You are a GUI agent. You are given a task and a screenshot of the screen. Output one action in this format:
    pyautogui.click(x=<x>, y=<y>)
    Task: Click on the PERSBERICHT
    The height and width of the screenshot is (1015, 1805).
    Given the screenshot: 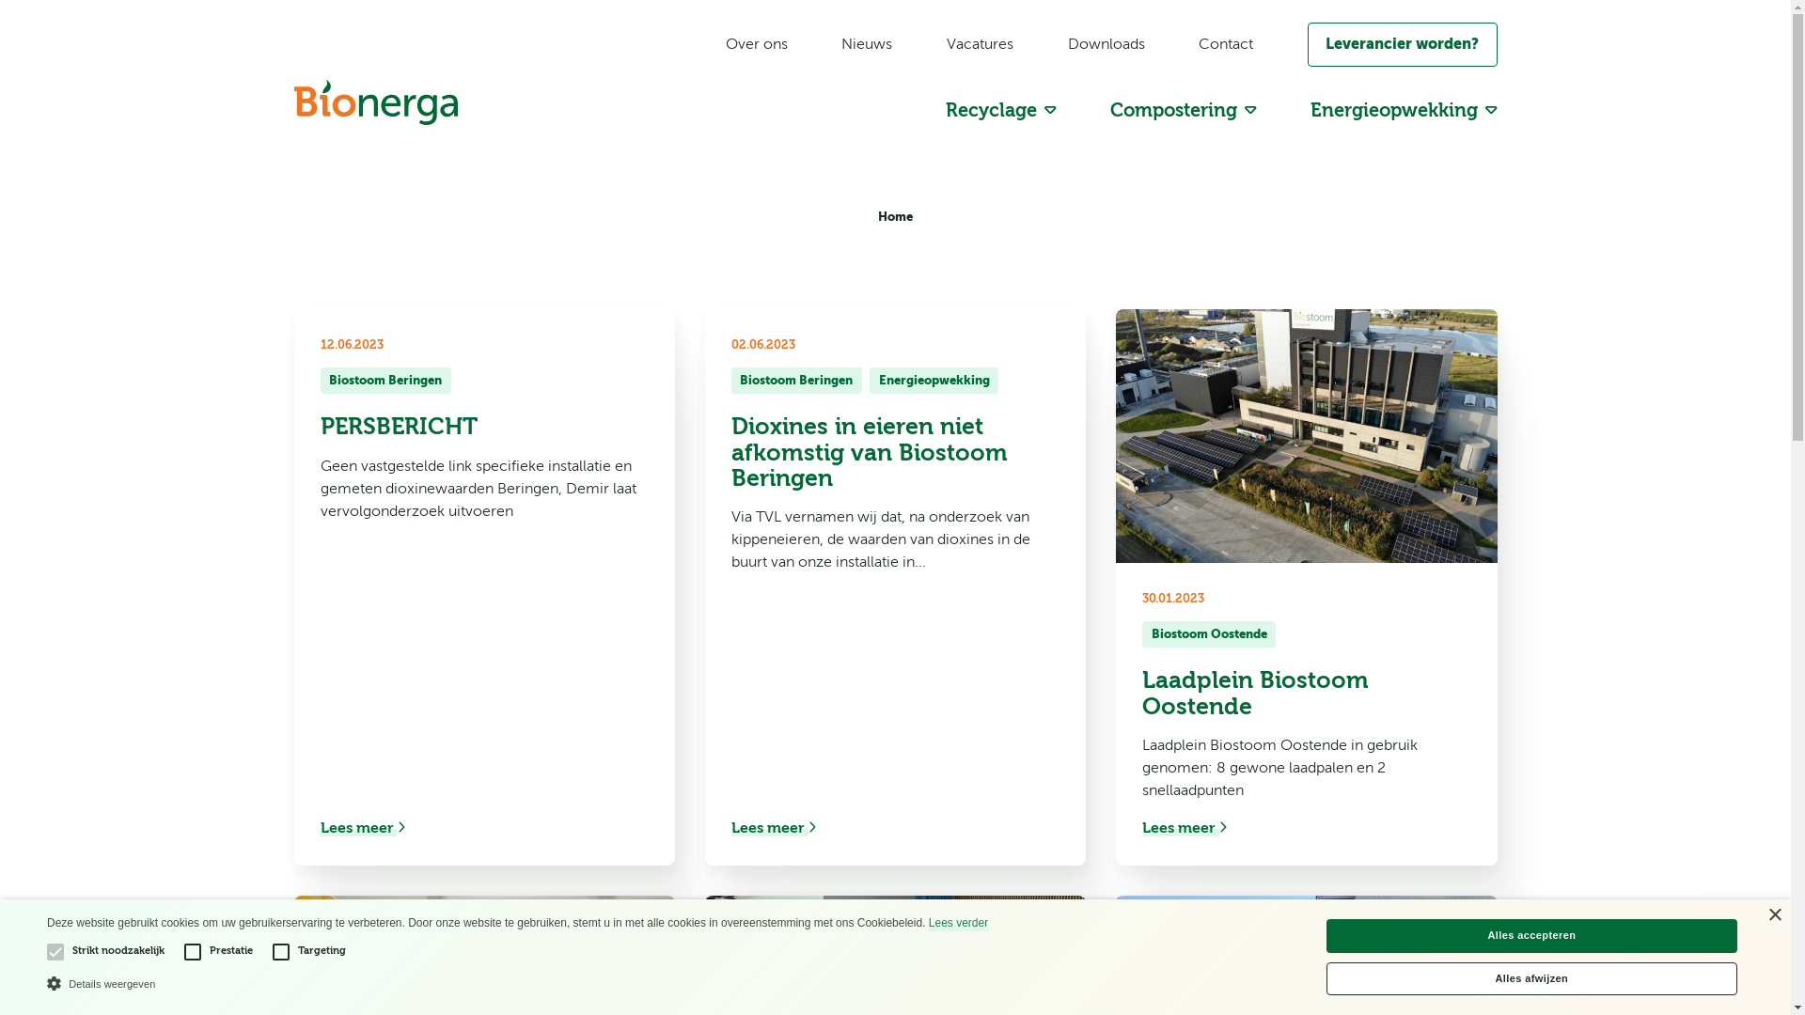 What is the action you would take?
    pyautogui.click(x=483, y=427)
    